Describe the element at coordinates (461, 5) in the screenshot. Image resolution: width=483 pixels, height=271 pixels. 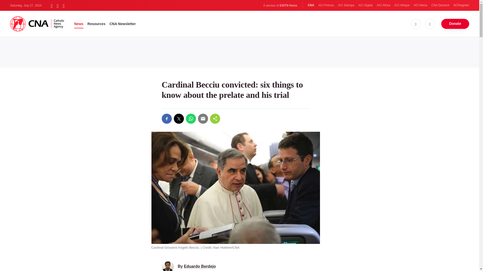
I see `NCRegister` at that location.